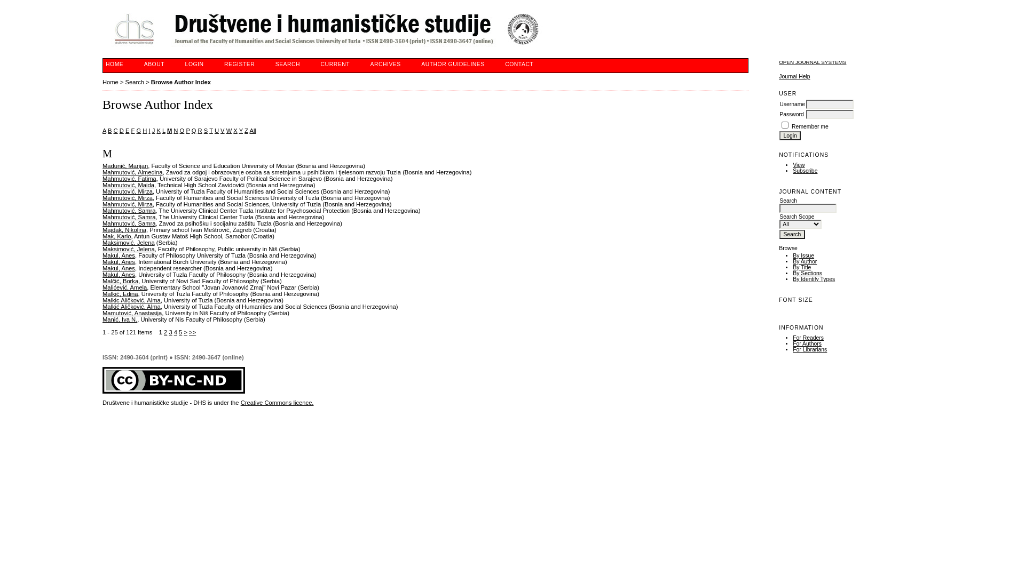 This screenshot has height=576, width=1025. I want to click on For Librarians, so click(810, 350).